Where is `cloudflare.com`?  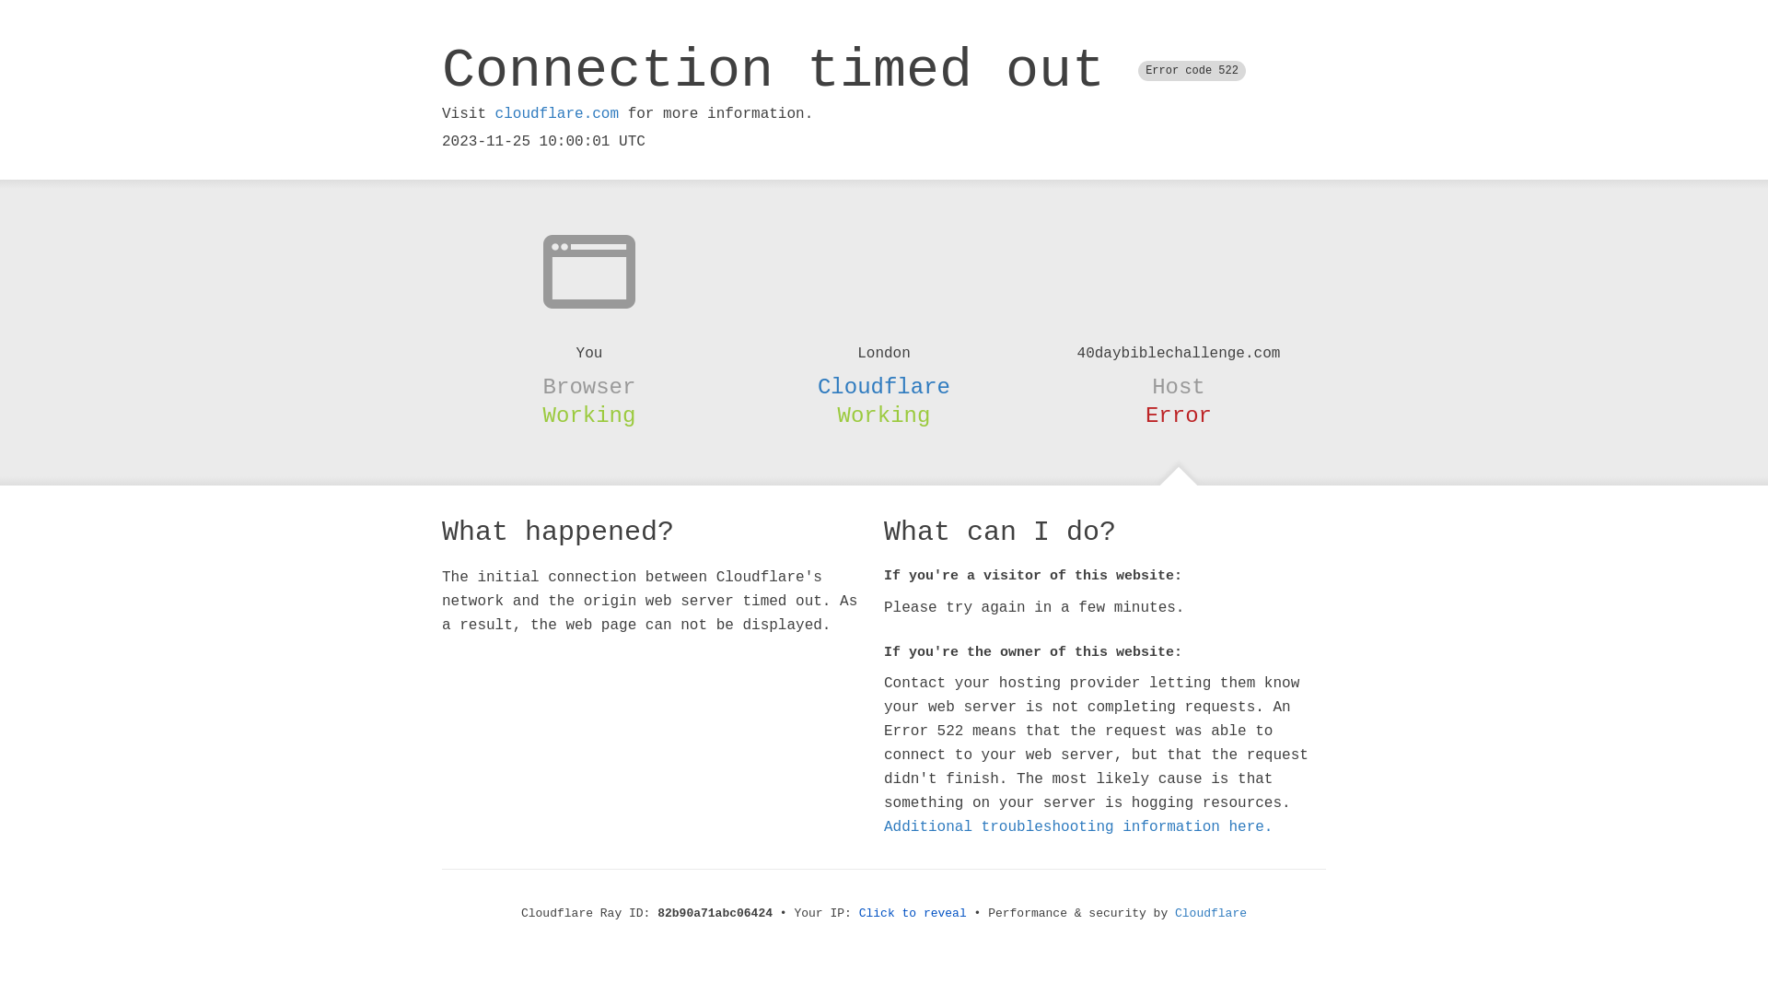 cloudflare.com is located at coordinates (557, 114).